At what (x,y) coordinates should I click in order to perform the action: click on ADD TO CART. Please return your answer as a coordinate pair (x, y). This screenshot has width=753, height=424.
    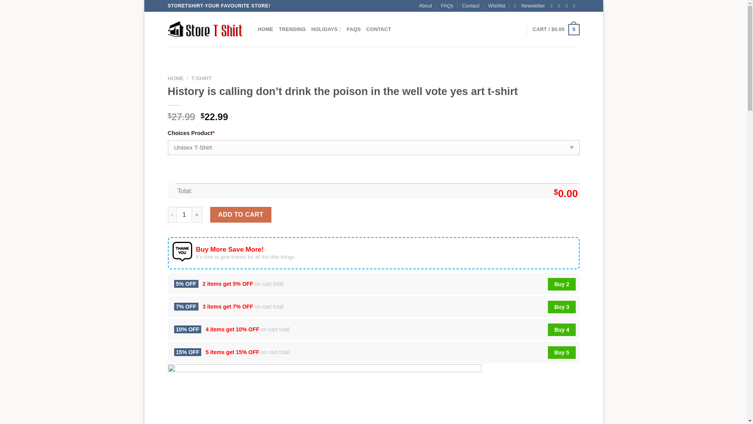
    Looking at the image, I should click on (240, 215).